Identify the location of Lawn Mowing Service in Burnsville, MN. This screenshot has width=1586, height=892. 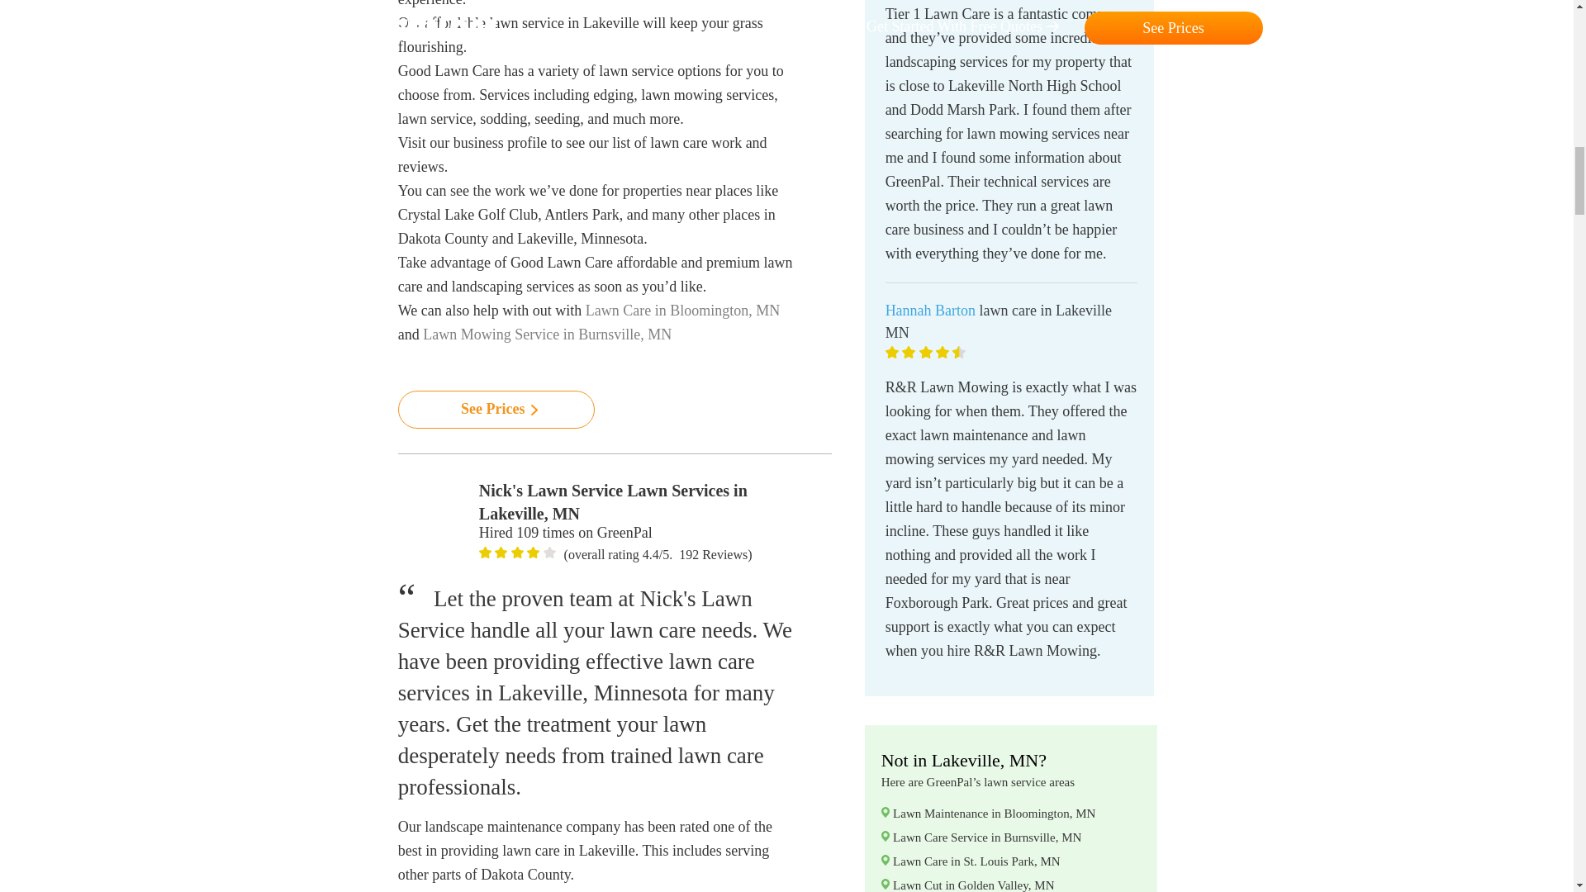
(547, 334).